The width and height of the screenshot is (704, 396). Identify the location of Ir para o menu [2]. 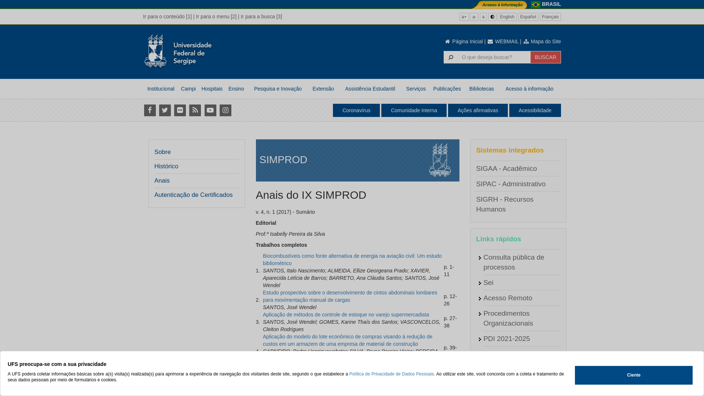
(216, 16).